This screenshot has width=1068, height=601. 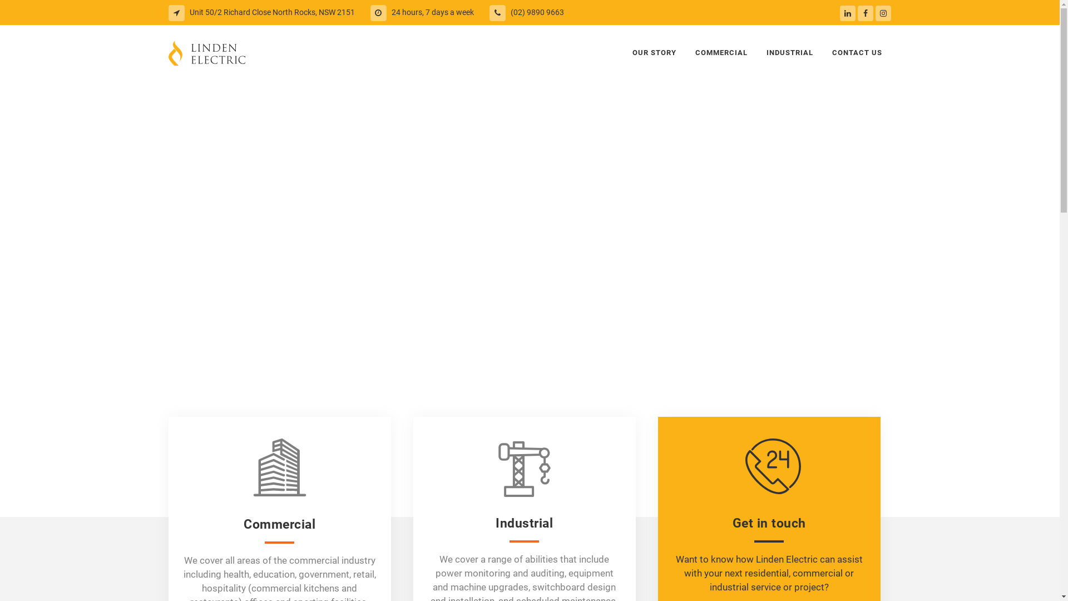 I want to click on OUR STORY, so click(x=654, y=53).